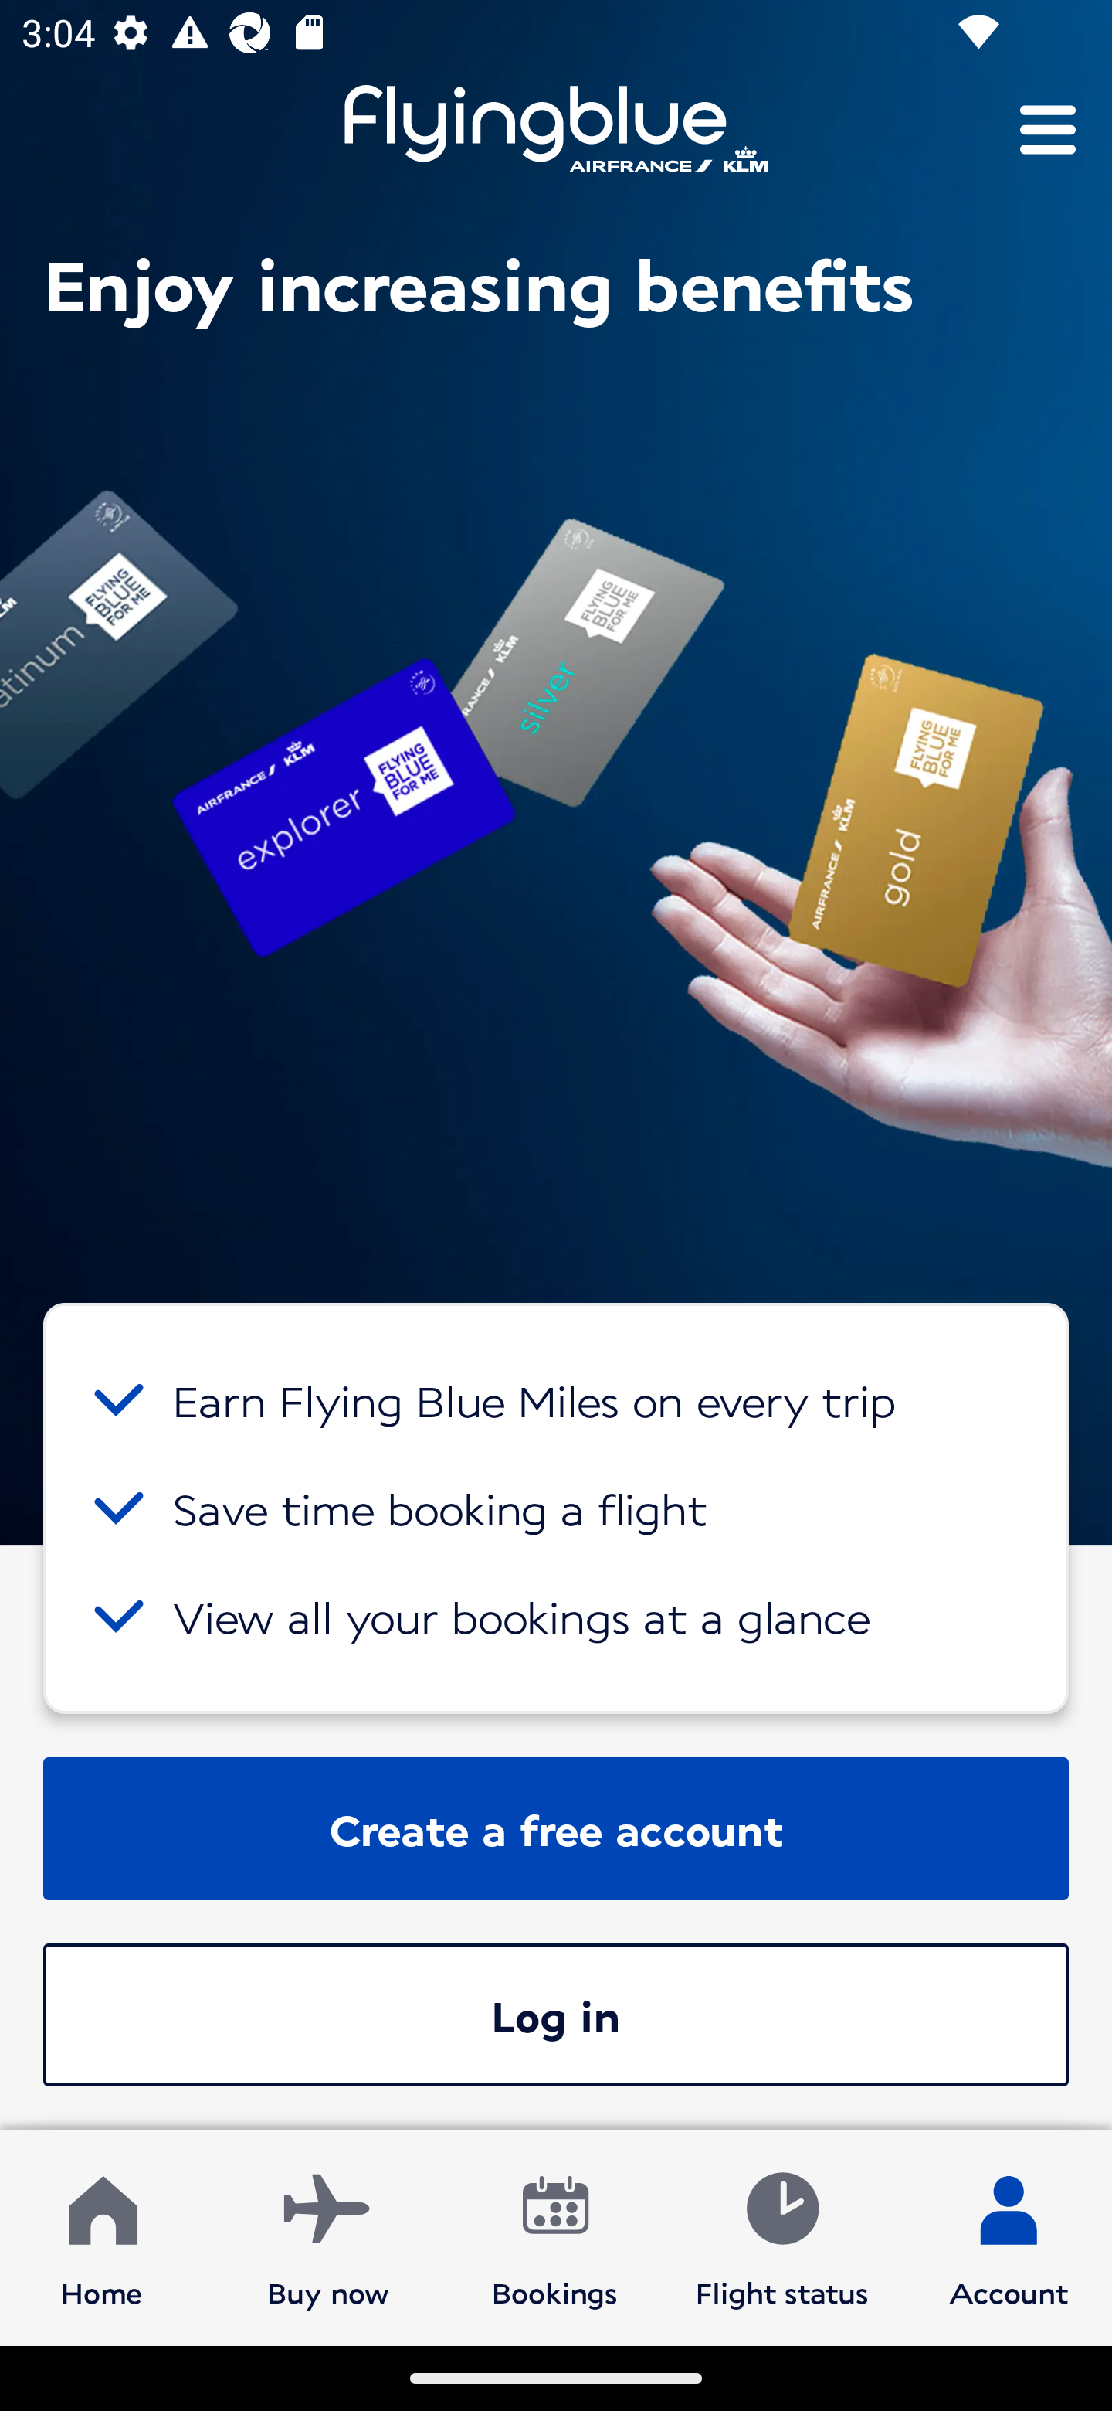 Image resolution: width=1112 pixels, height=2411 pixels. Describe the element at coordinates (328, 2236) in the screenshot. I see `Buy now` at that location.